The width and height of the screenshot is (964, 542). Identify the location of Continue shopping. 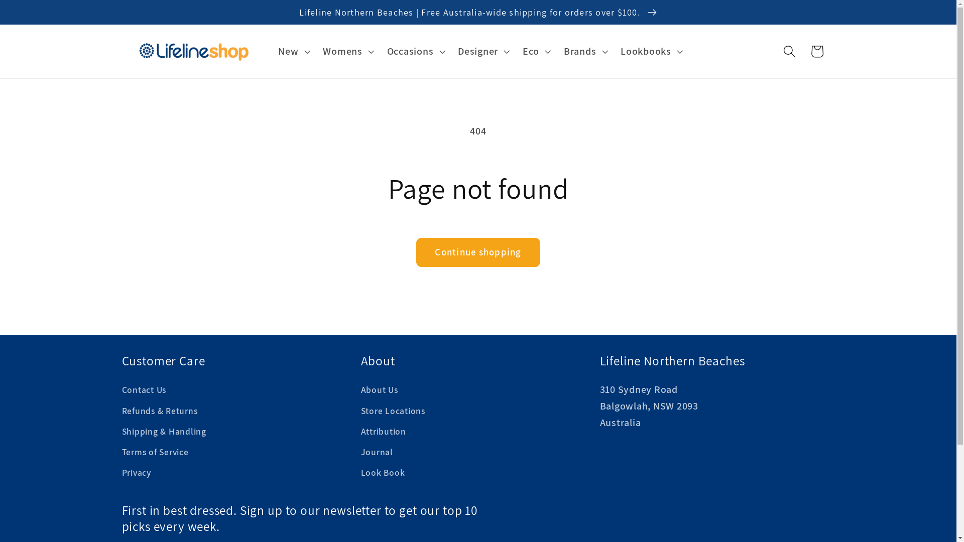
(478, 252).